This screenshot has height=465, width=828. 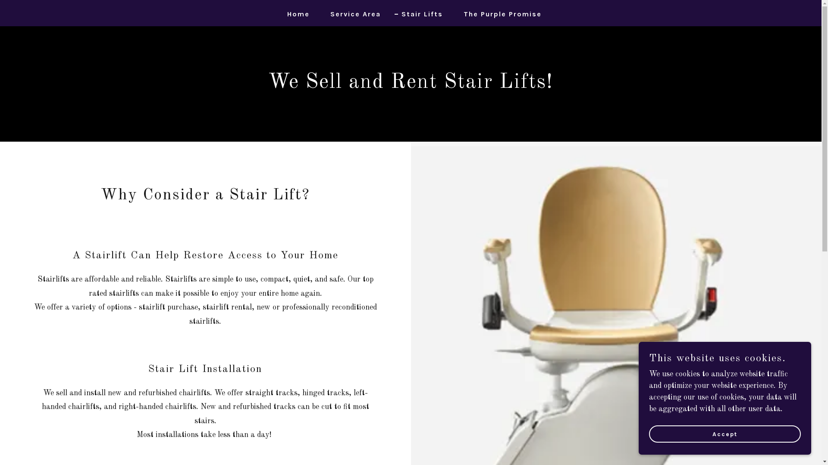 I want to click on Stair Lifts, so click(x=418, y=14).